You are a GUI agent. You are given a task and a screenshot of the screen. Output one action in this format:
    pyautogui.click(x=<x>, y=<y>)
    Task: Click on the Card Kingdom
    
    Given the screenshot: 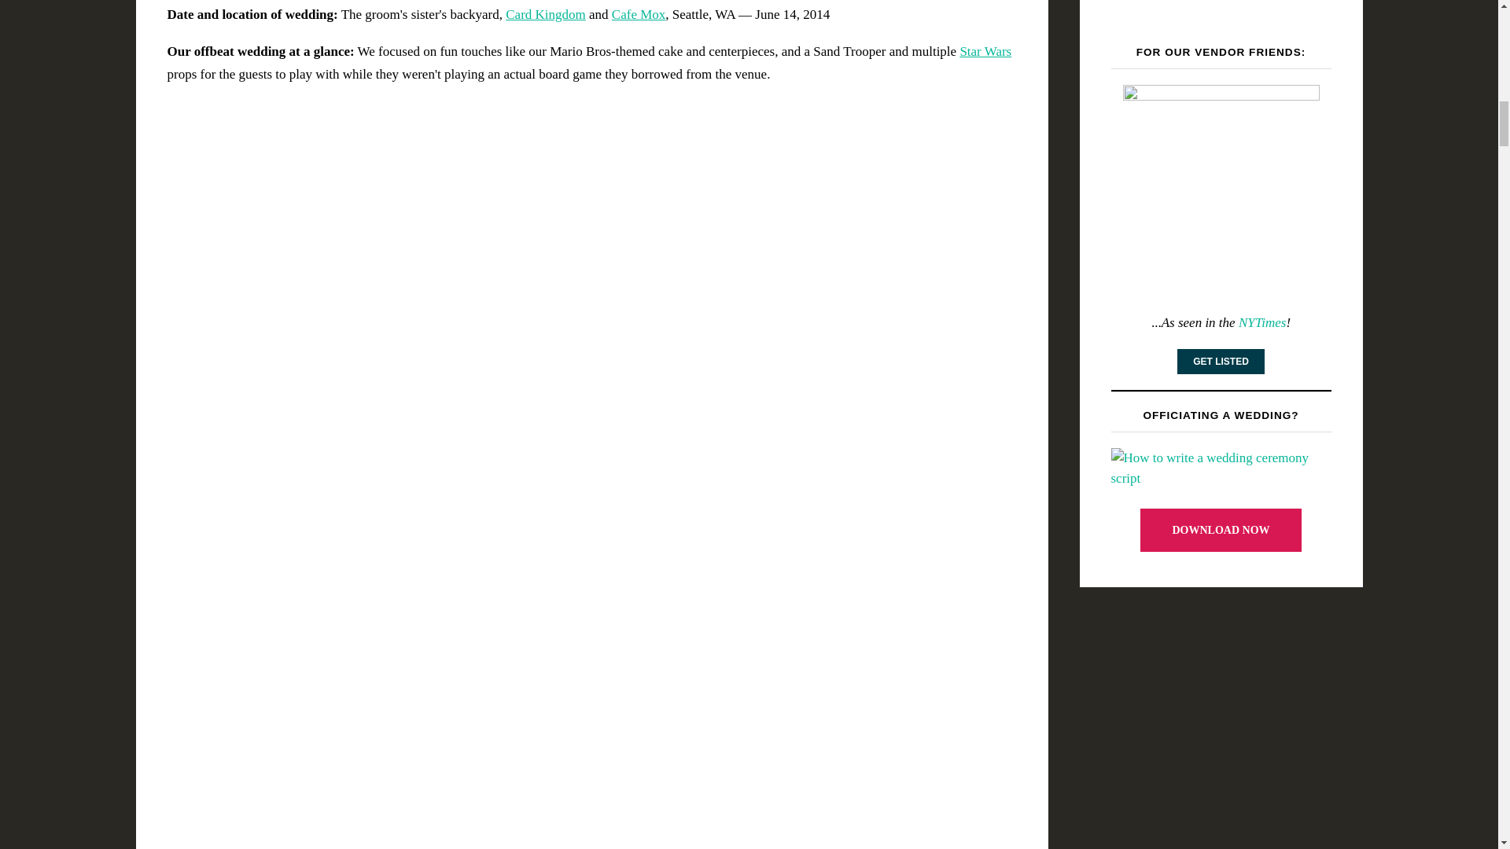 What is the action you would take?
    pyautogui.click(x=546, y=14)
    